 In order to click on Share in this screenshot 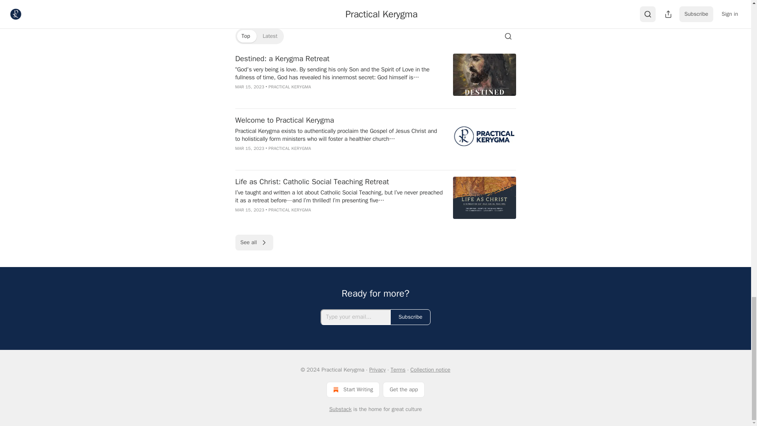, I will do `click(505, 6)`.